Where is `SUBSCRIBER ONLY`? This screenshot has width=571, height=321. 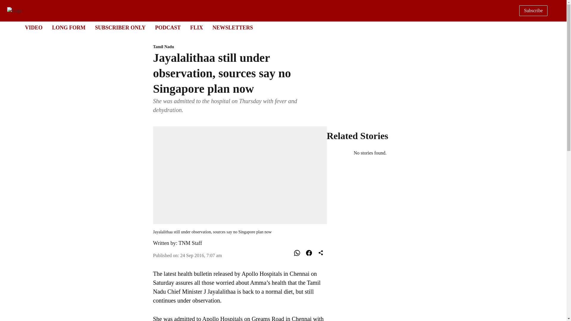
SUBSCRIBER ONLY is located at coordinates (120, 27).